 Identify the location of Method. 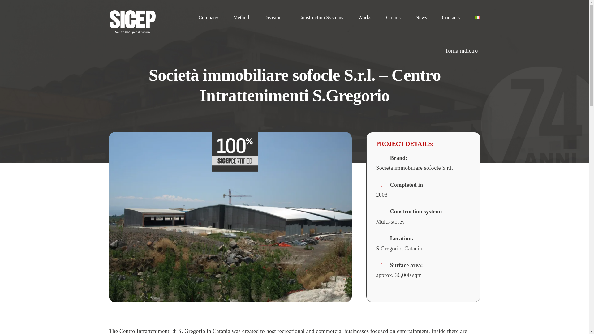
(241, 18).